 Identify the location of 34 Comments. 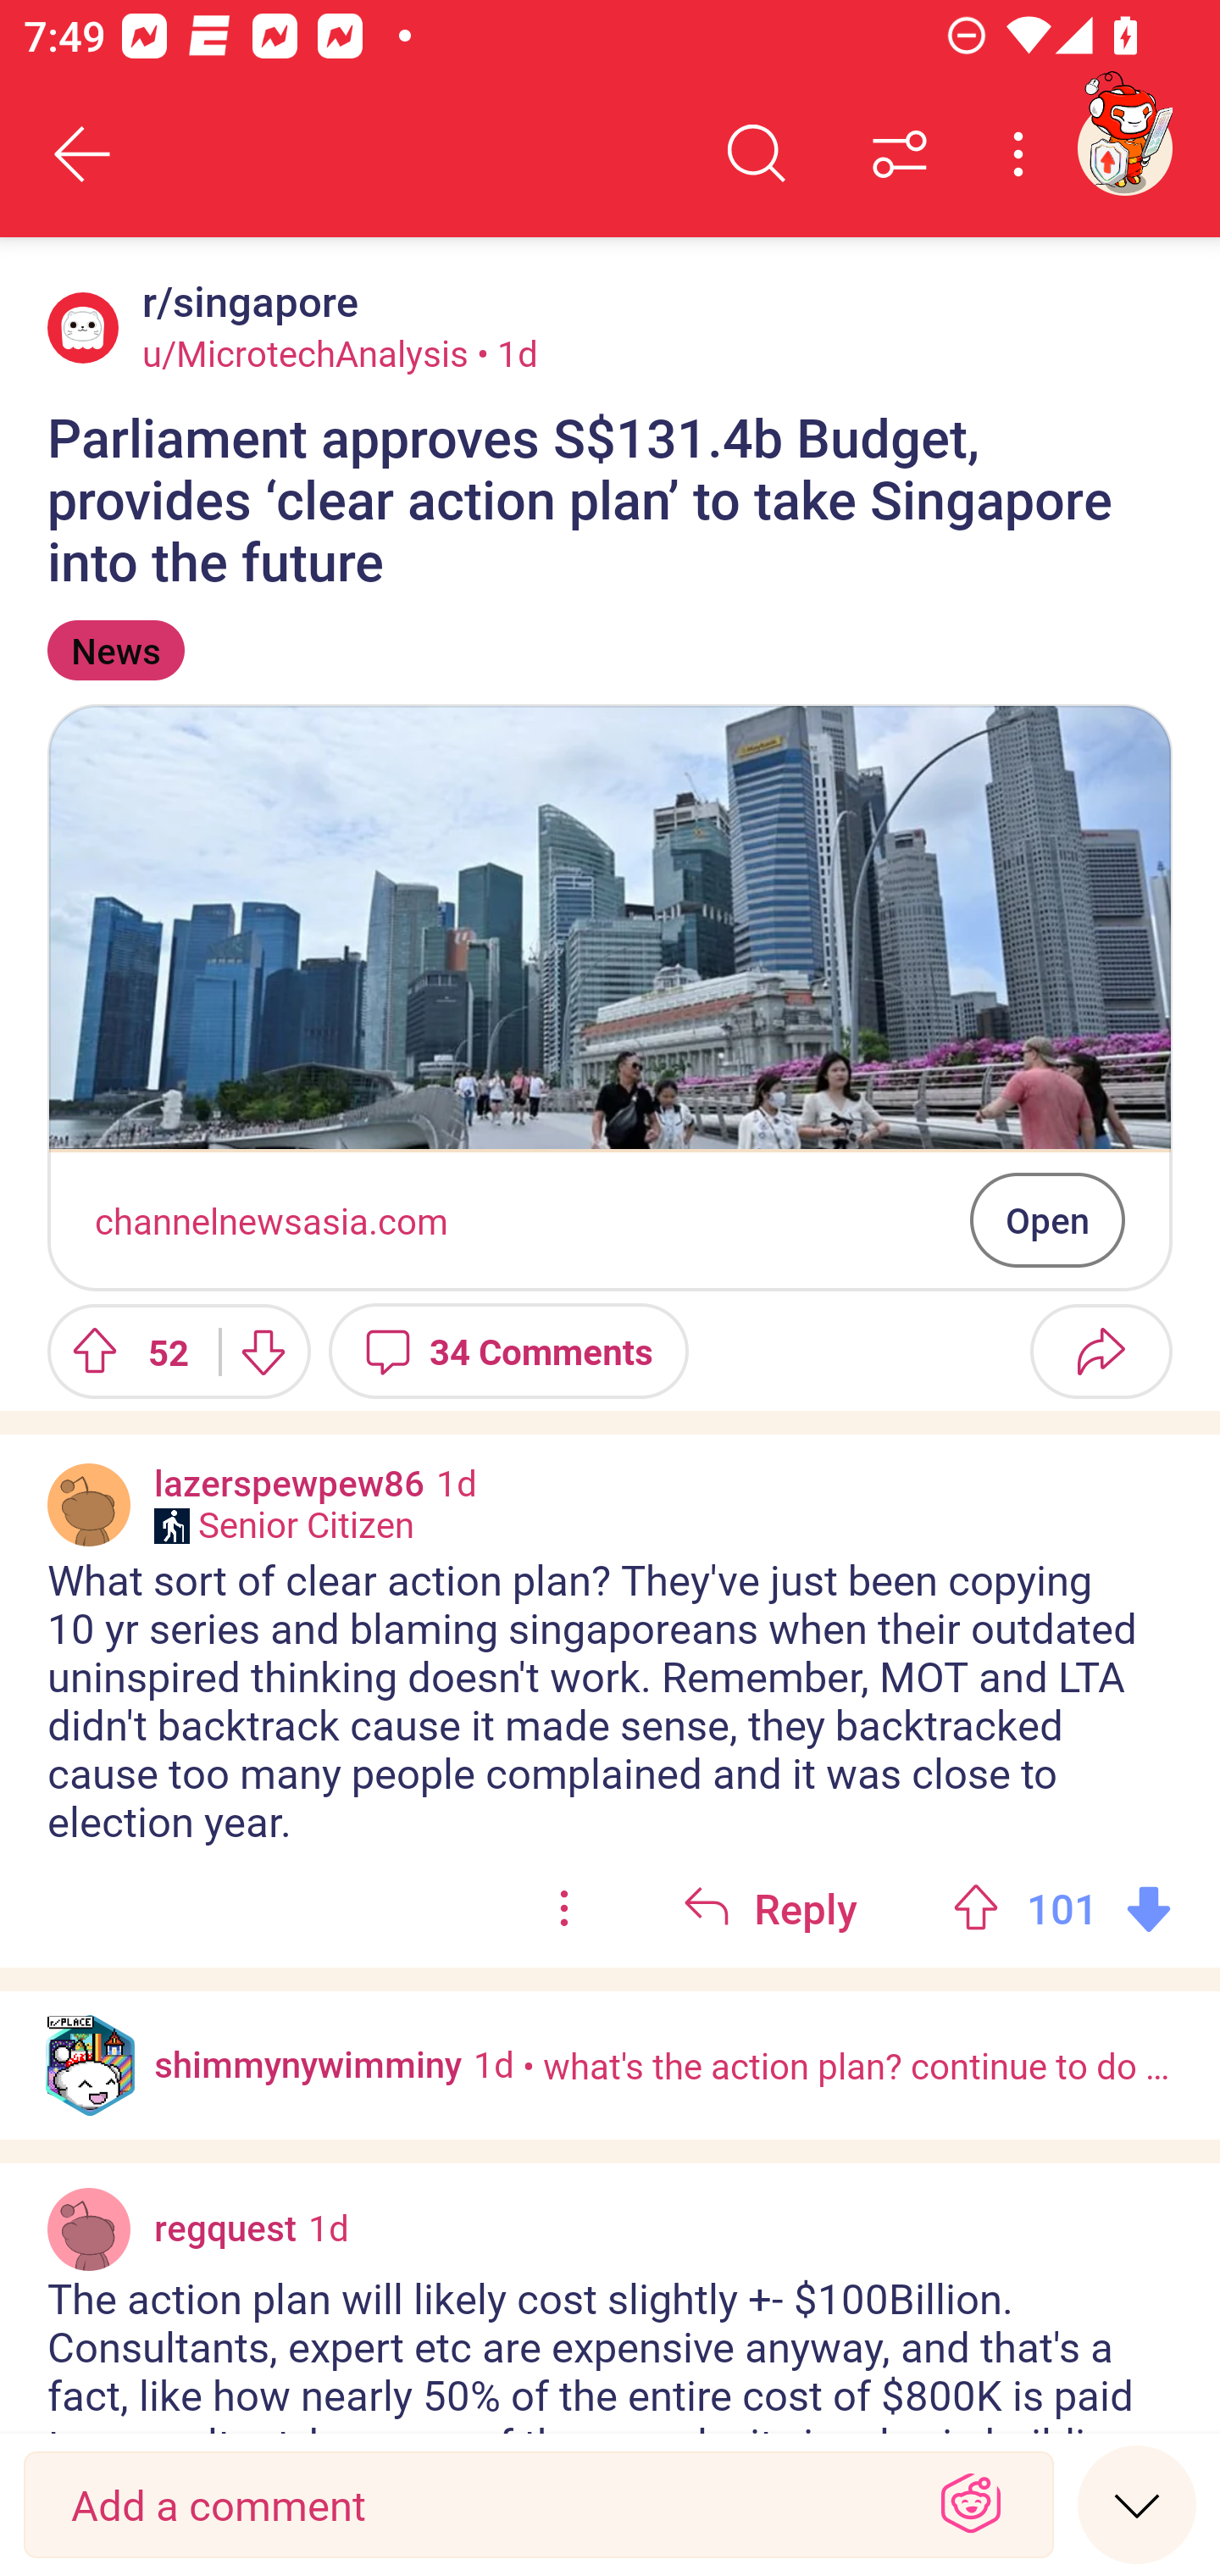
(508, 1351).